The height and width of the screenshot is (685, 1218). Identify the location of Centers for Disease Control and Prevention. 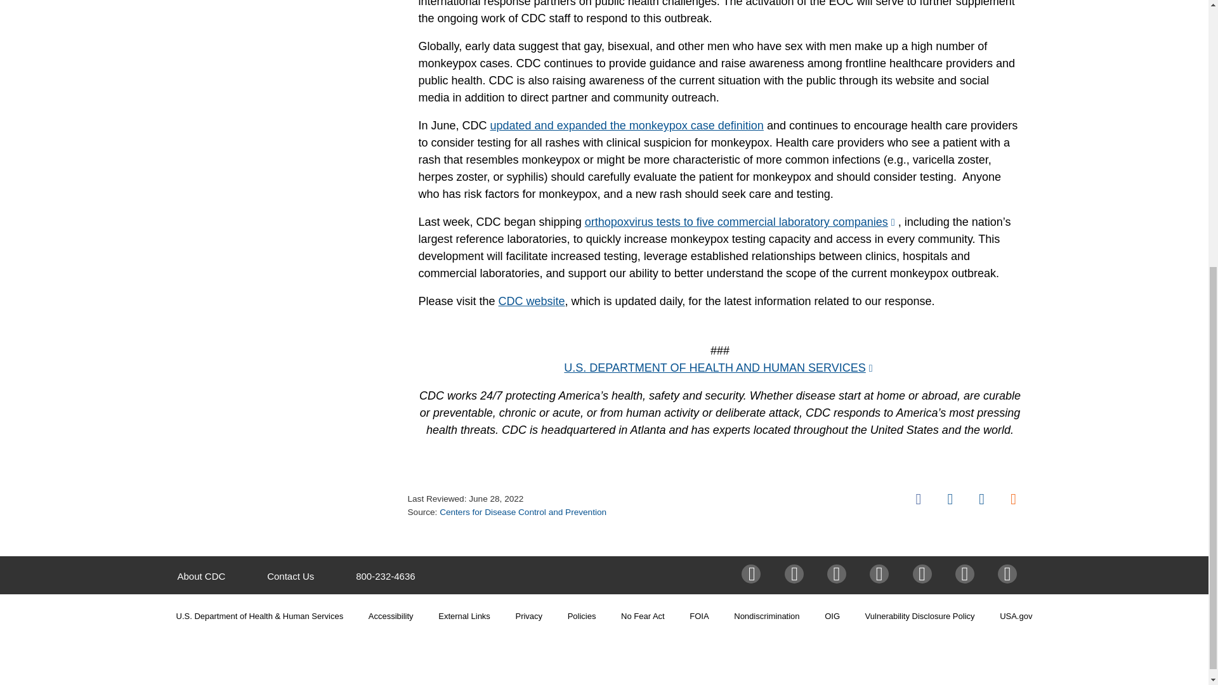
(523, 512).